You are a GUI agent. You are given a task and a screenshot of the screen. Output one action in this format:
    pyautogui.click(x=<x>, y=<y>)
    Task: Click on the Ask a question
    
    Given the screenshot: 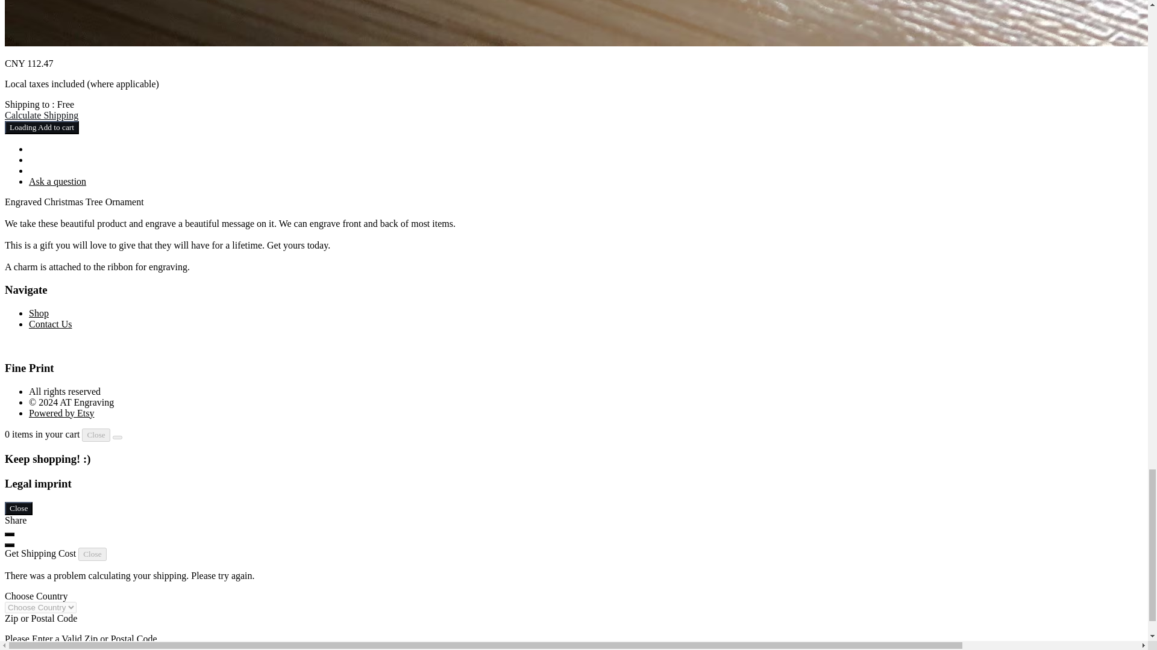 What is the action you would take?
    pyautogui.click(x=57, y=181)
    